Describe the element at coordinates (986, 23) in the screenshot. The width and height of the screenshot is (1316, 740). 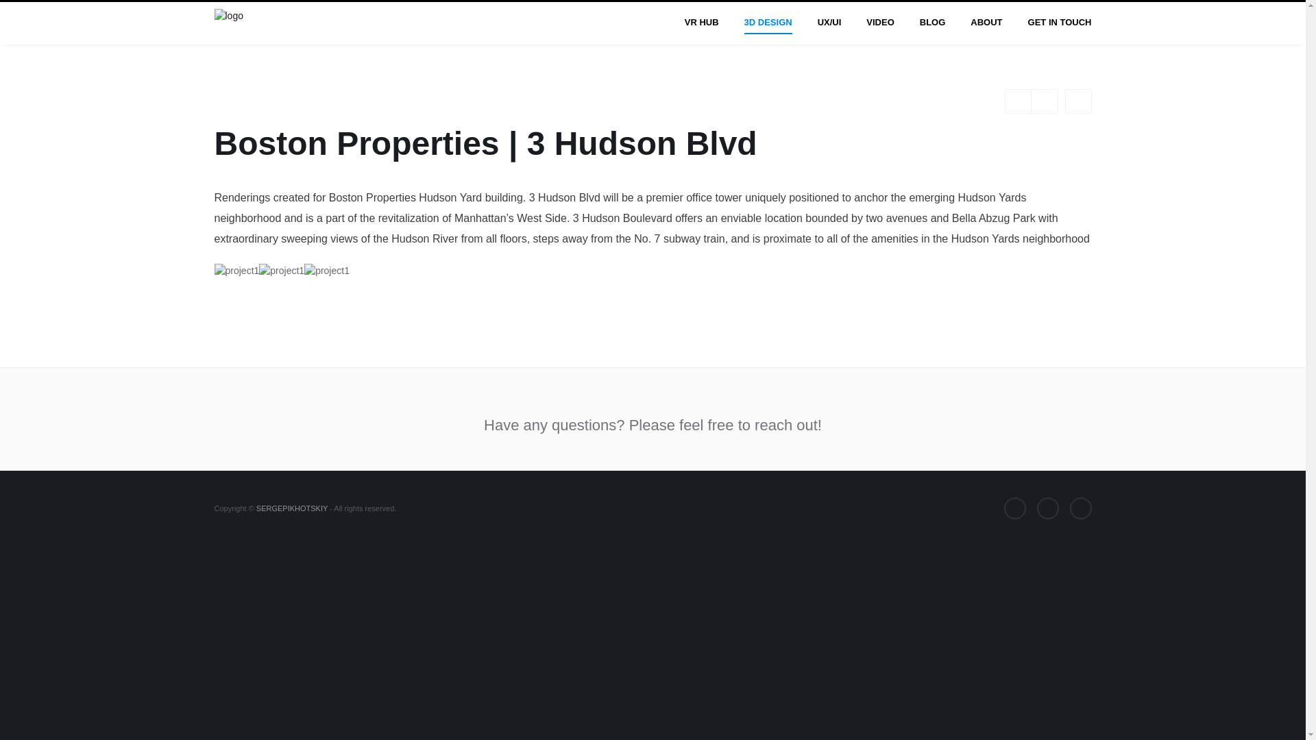
I see `ABOUT` at that location.